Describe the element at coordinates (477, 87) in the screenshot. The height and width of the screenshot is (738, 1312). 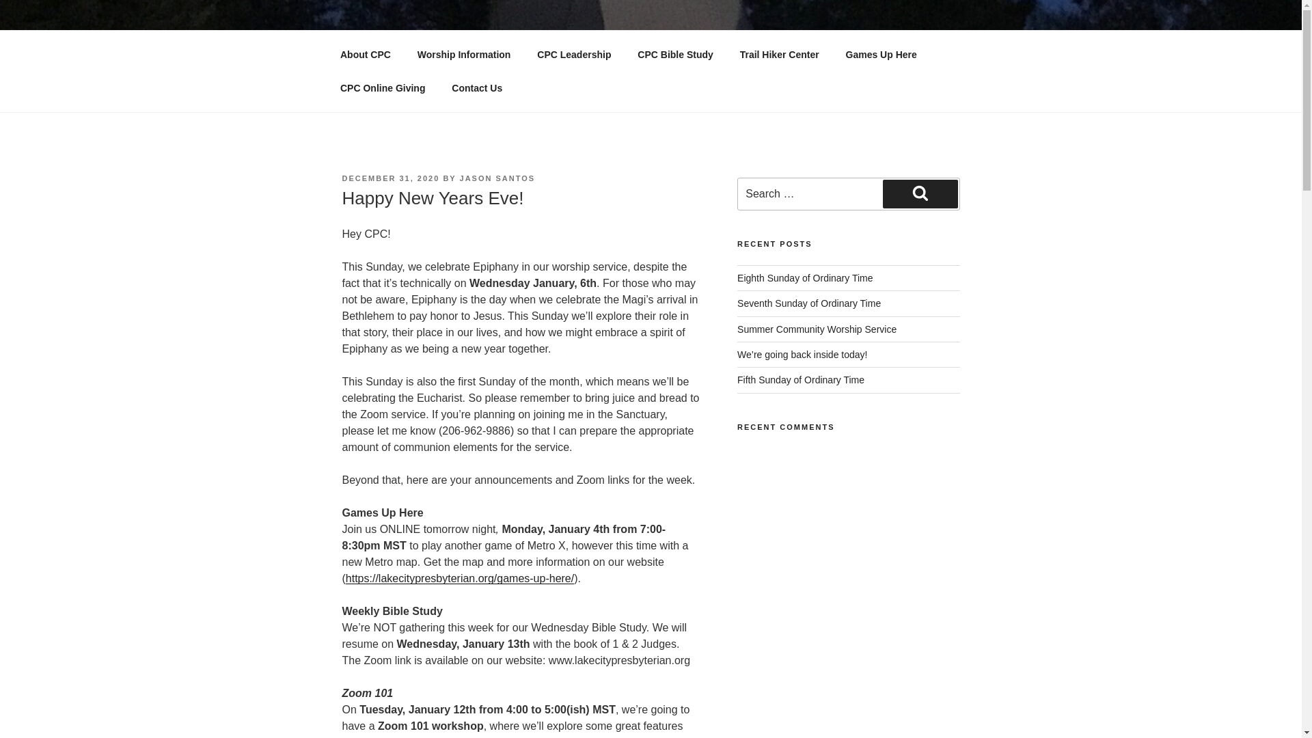
I see `Contact Us` at that location.